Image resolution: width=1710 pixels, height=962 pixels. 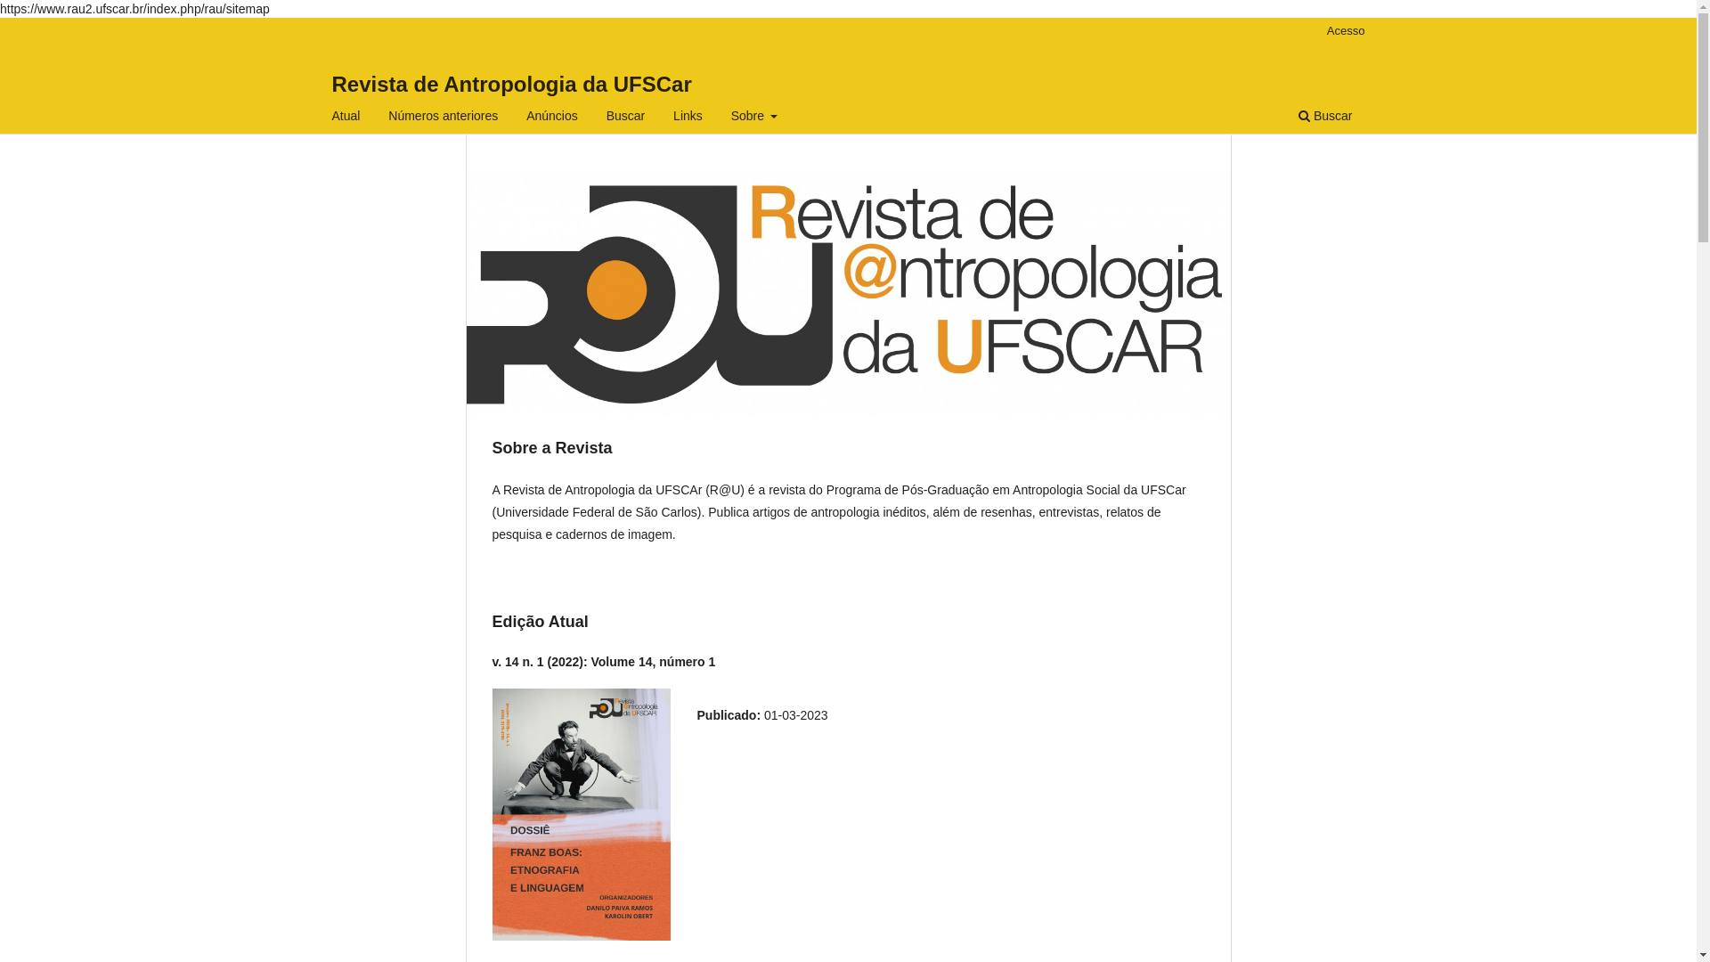 I want to click on Acesso, so click(x=1347, y=31).